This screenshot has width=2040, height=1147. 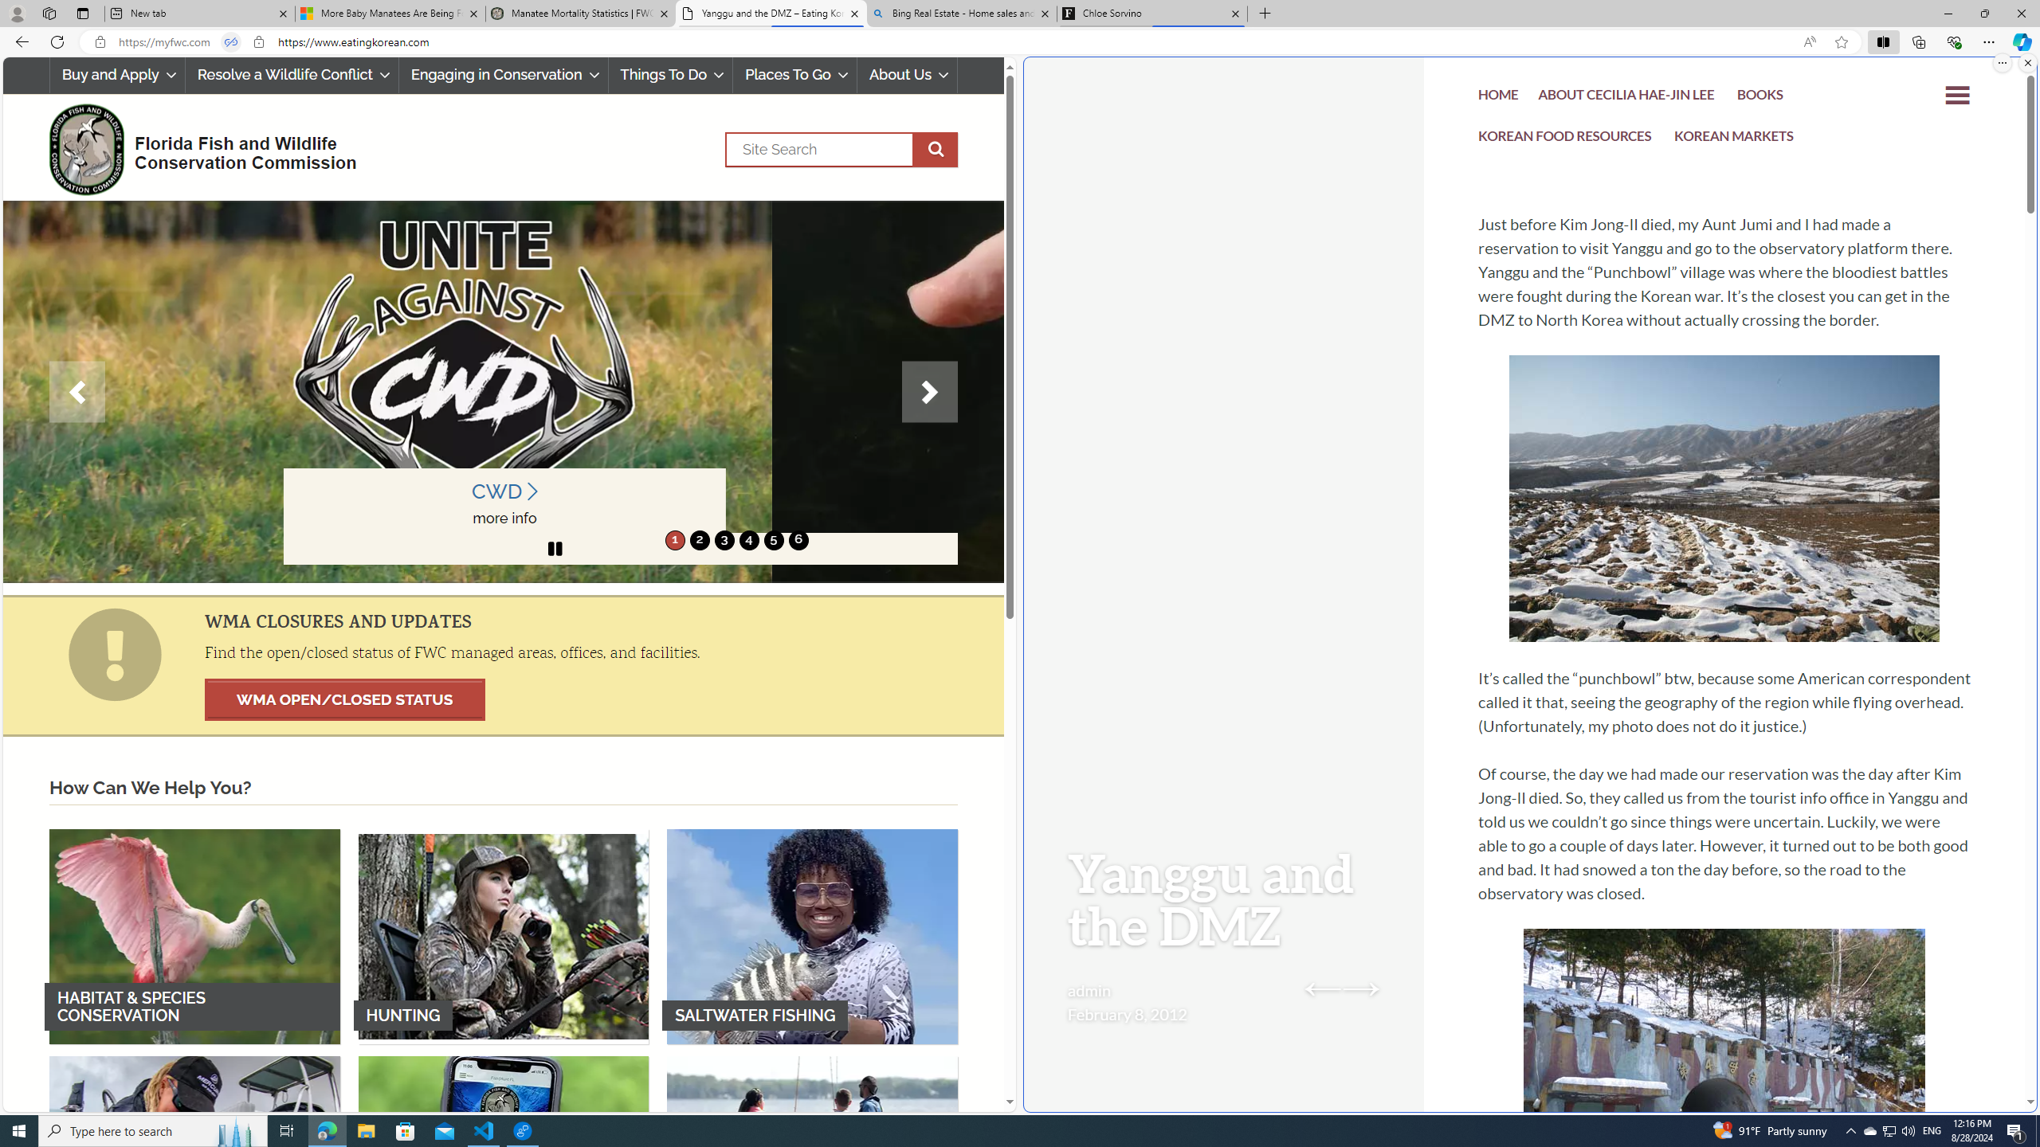 I want to click on About Us, so click(x=908, y=75).